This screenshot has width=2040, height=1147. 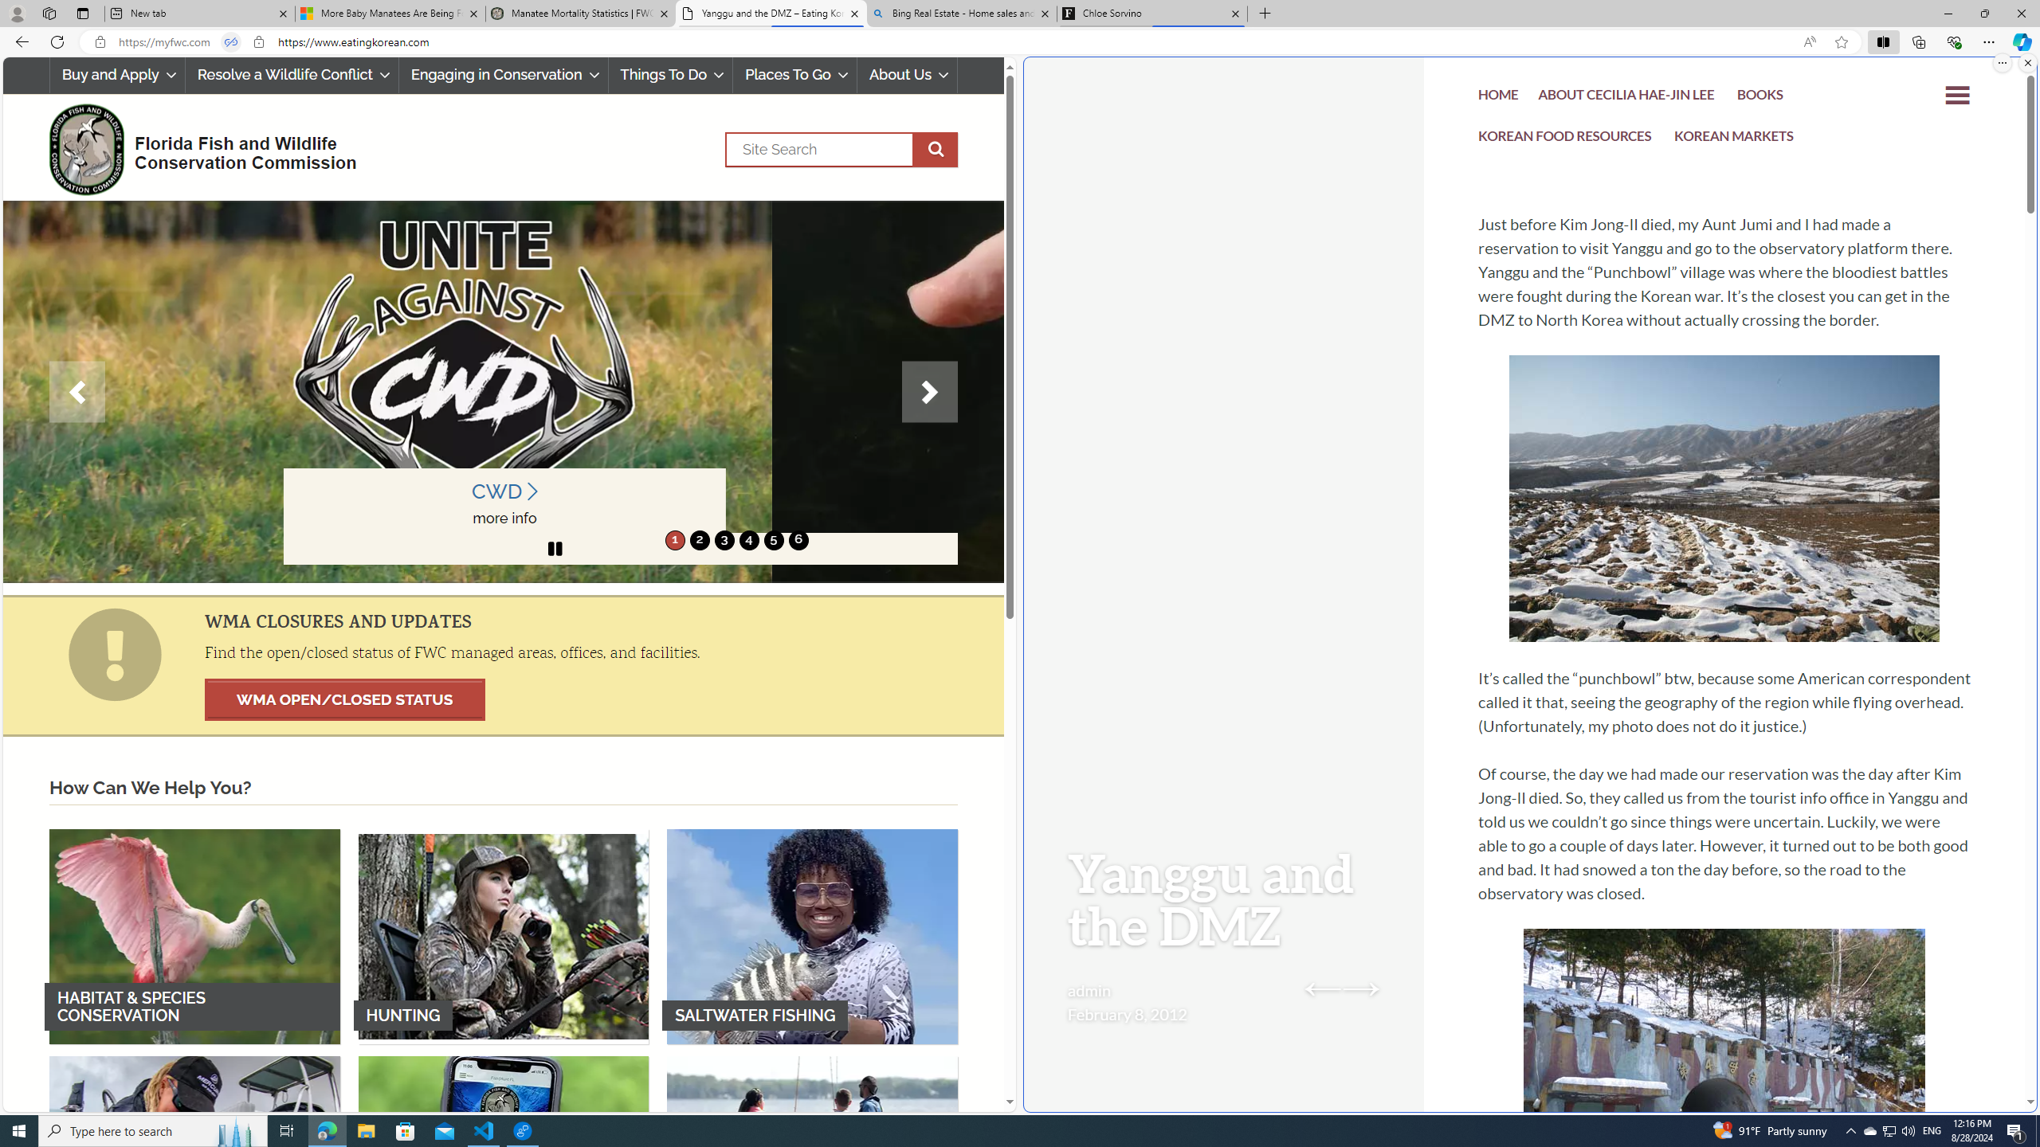 I want to click on About Us, so click(x=908, y=75).